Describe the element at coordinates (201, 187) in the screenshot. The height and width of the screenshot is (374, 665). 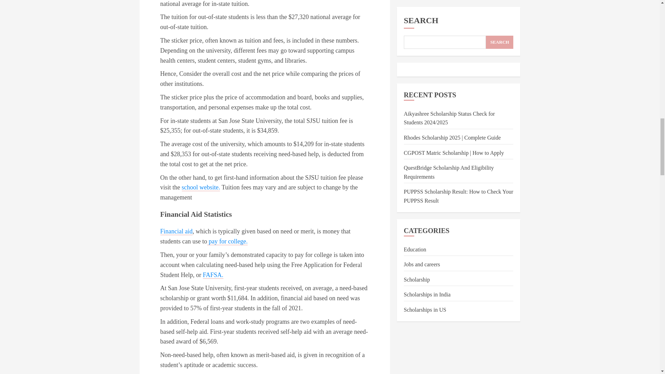
I see `school website.` at that location.